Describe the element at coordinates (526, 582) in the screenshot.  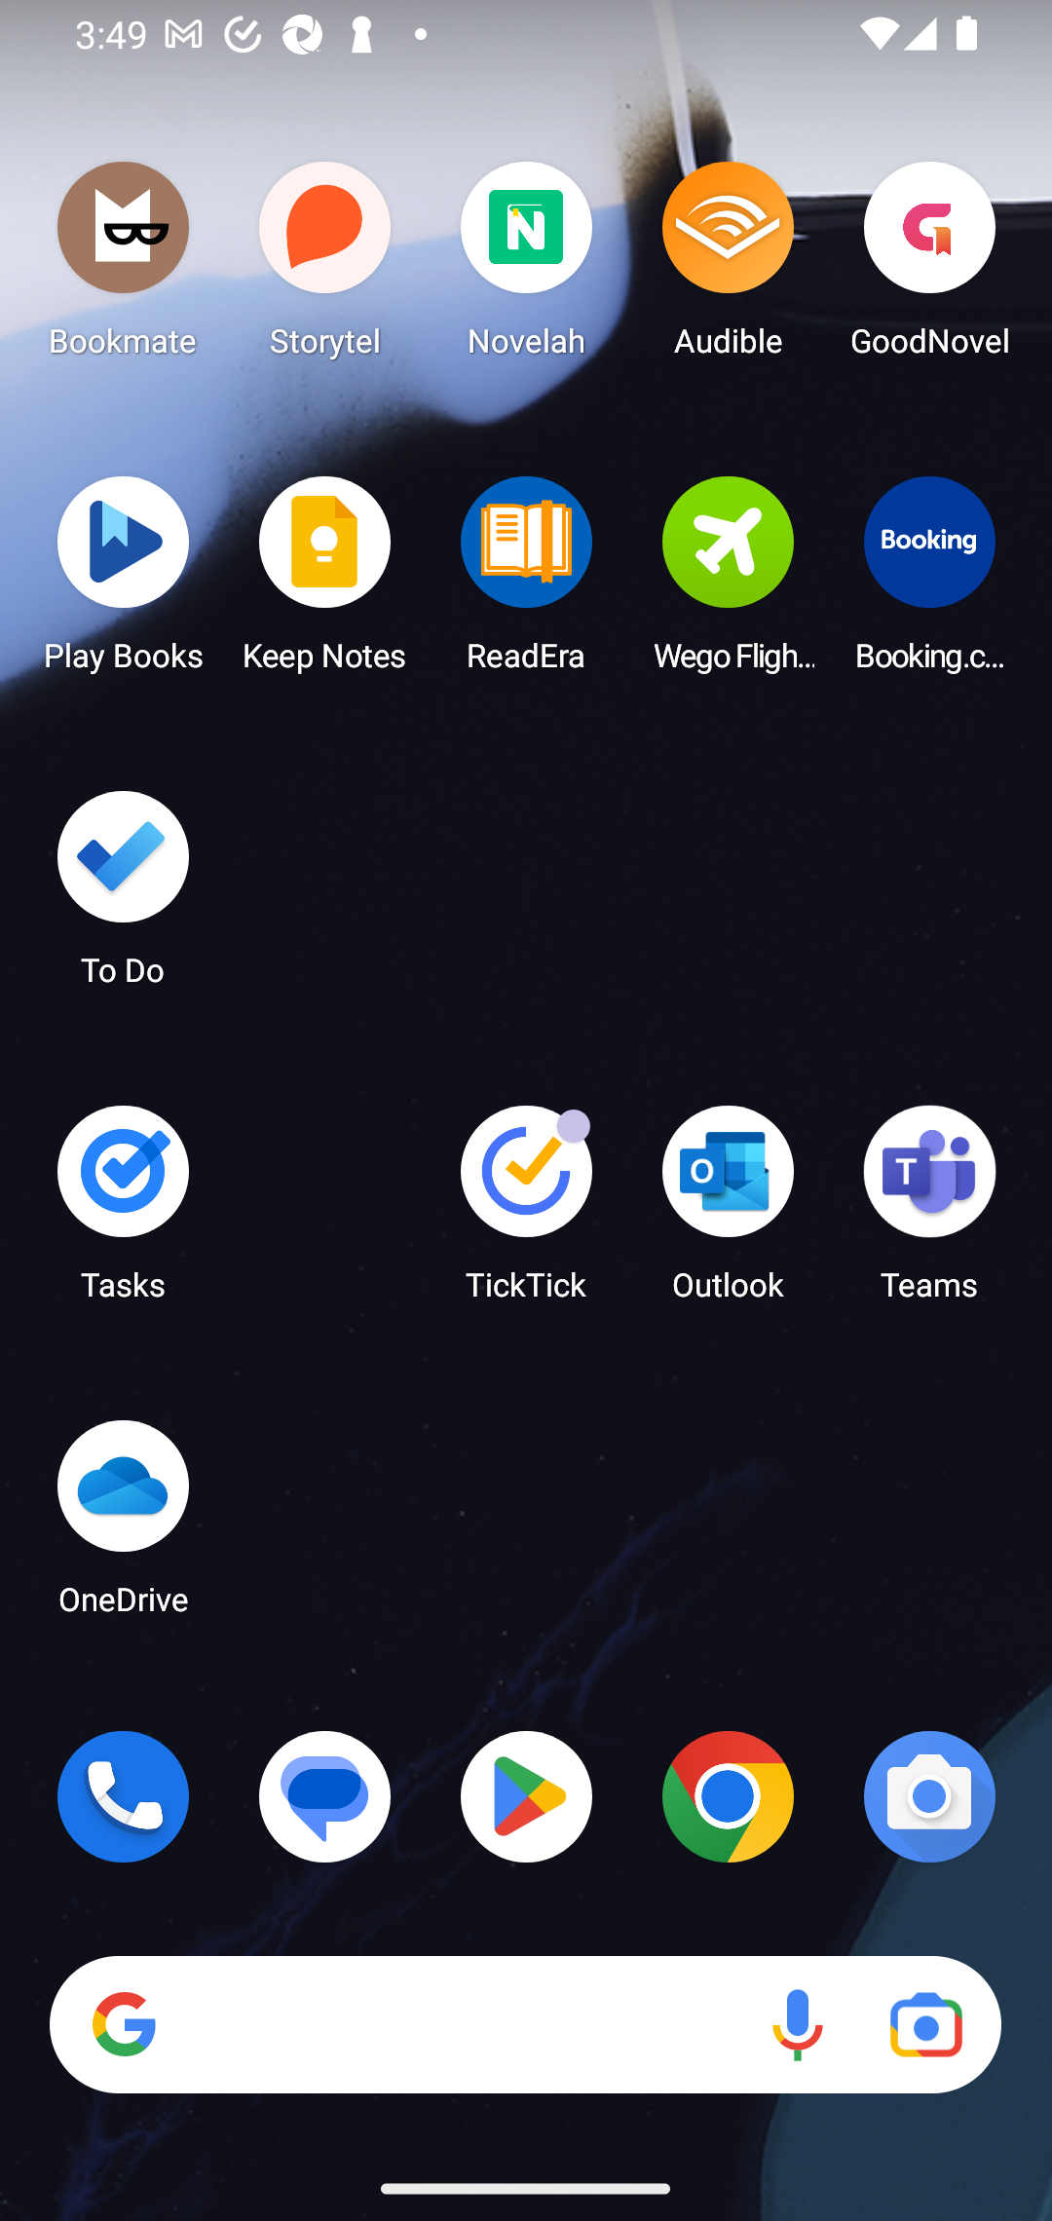
I see `ReadEra` at that location.